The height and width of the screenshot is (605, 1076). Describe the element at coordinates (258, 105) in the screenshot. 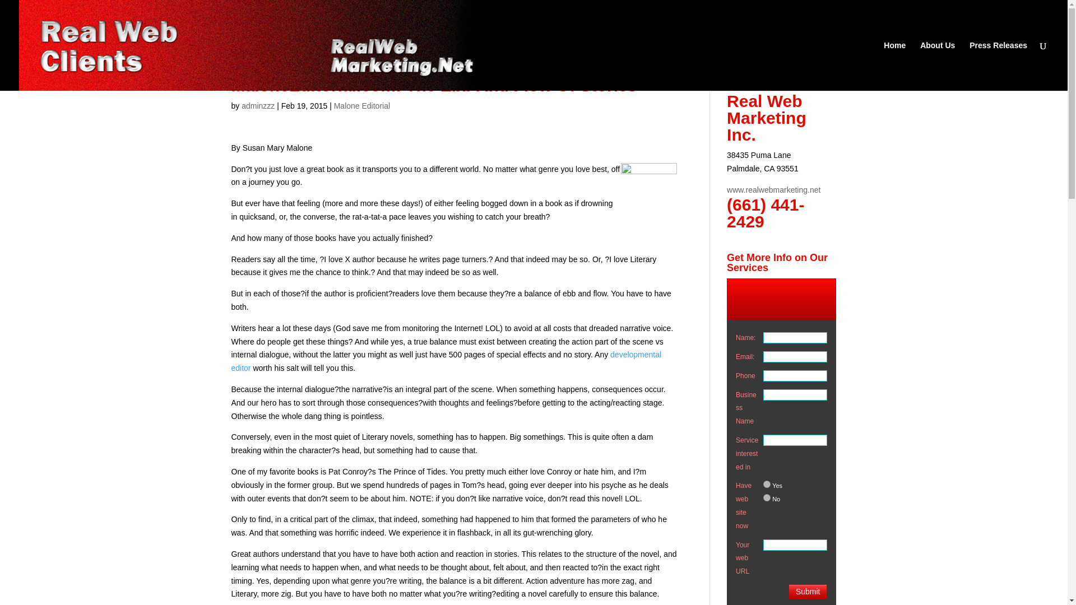

I see `Posts by adminzzz` at that location.